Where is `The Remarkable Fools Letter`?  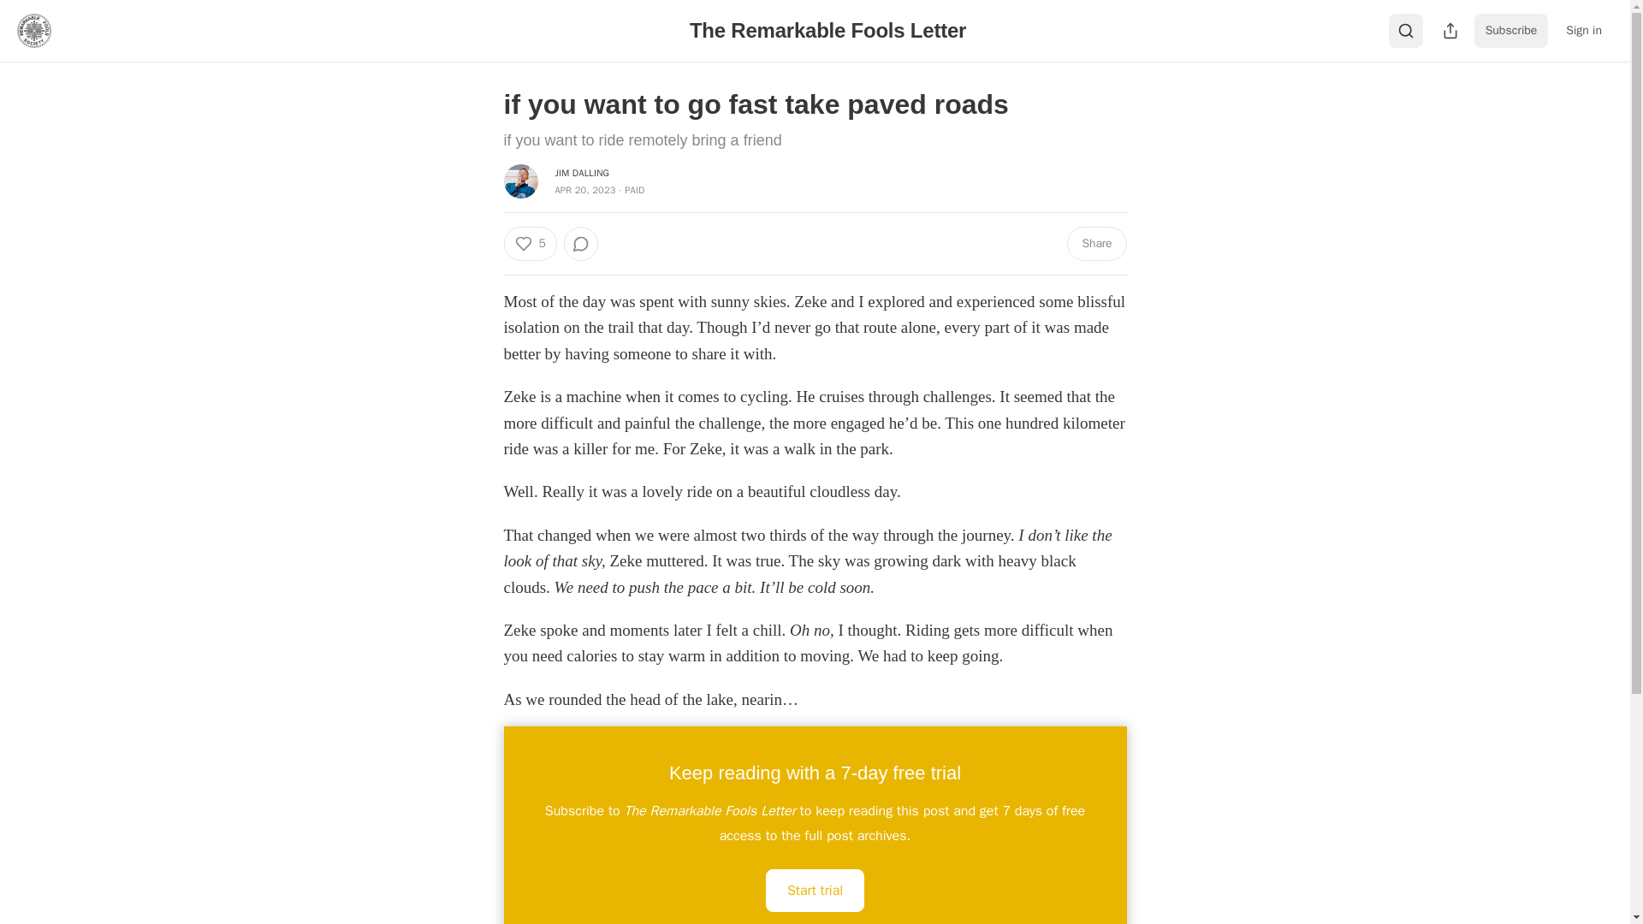 The Remarkable Fools Letter is located at coordinates (827, 29).